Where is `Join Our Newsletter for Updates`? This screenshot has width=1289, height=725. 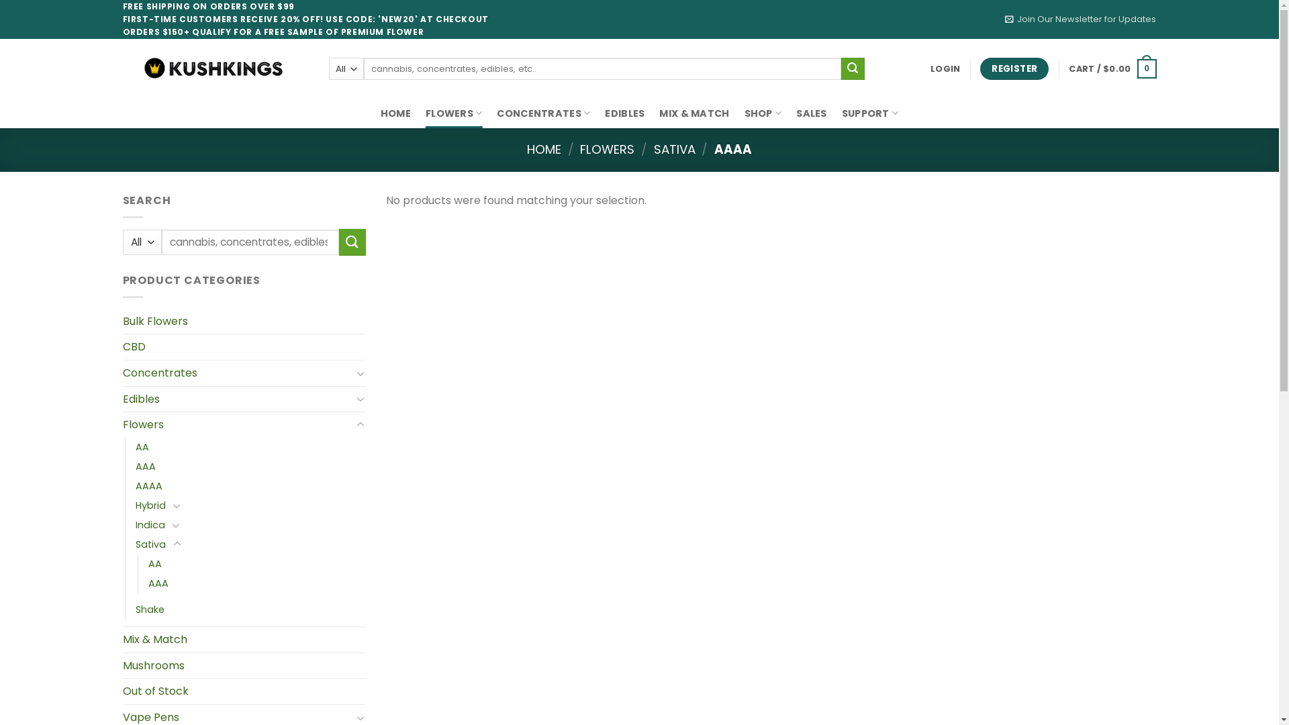 Join Our Newsletter for Updates is located at coordinates (1081, 19).